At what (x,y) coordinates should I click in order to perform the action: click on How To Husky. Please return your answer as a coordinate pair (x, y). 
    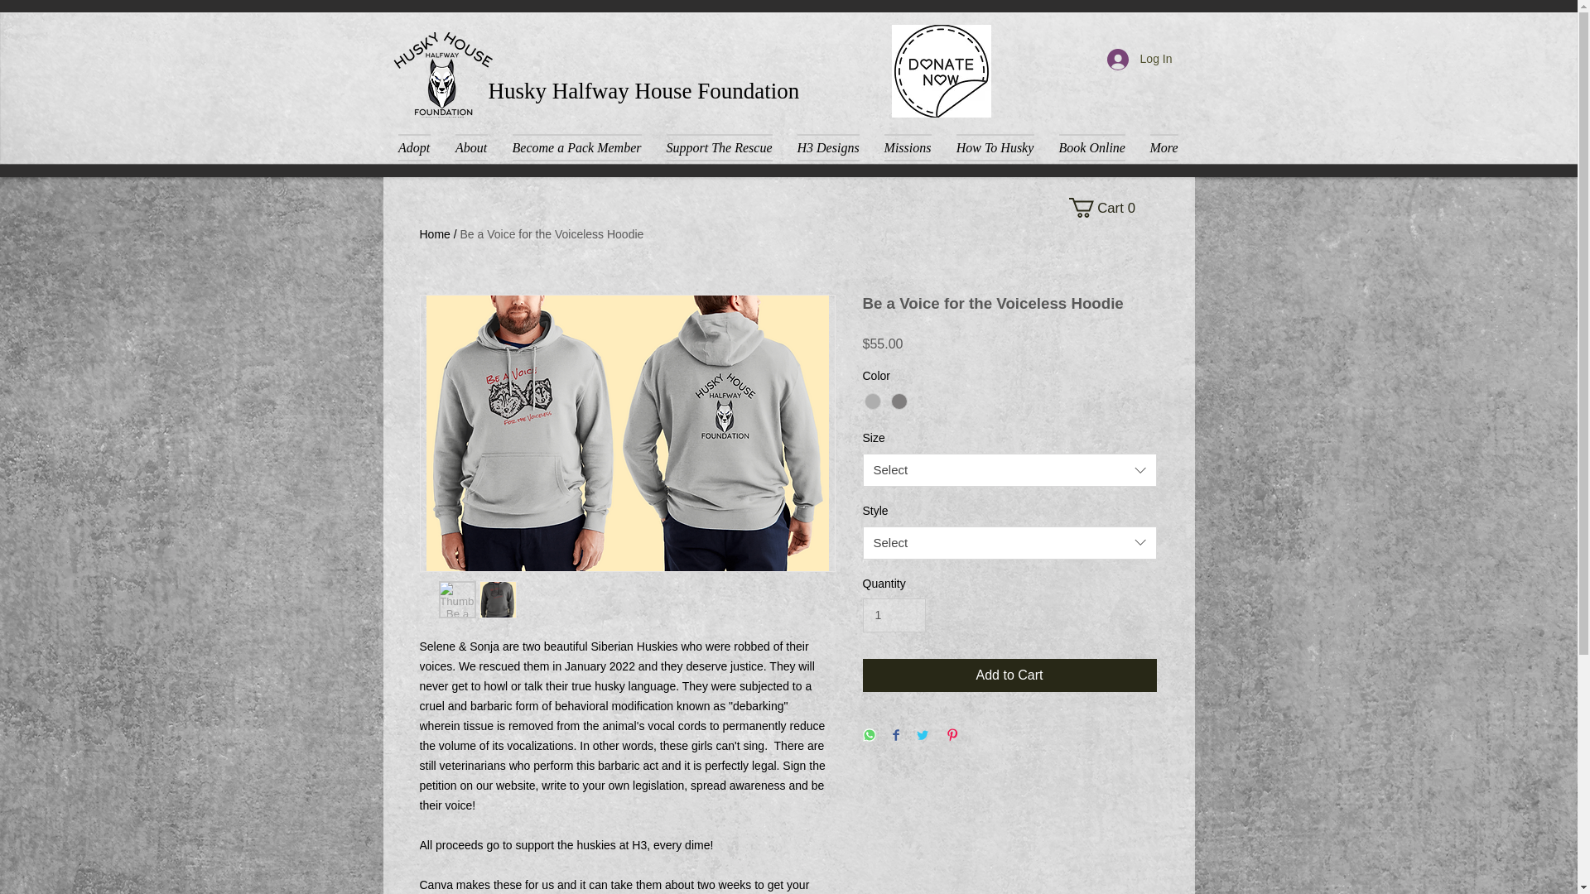
    Looking at the image, I should click on (995, 147).